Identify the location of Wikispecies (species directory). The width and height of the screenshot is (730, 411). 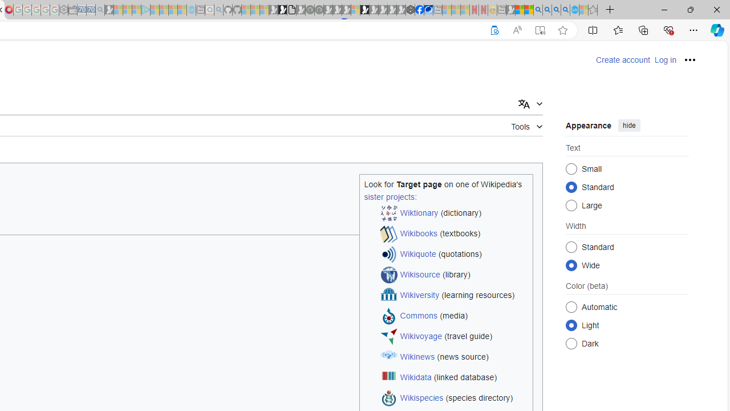
(454, 398).